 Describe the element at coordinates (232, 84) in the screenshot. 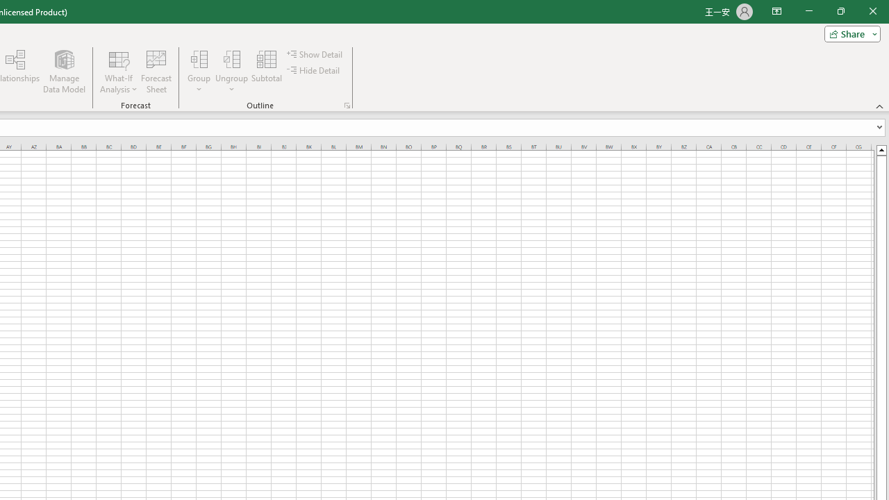

I see `More Options` at that location.